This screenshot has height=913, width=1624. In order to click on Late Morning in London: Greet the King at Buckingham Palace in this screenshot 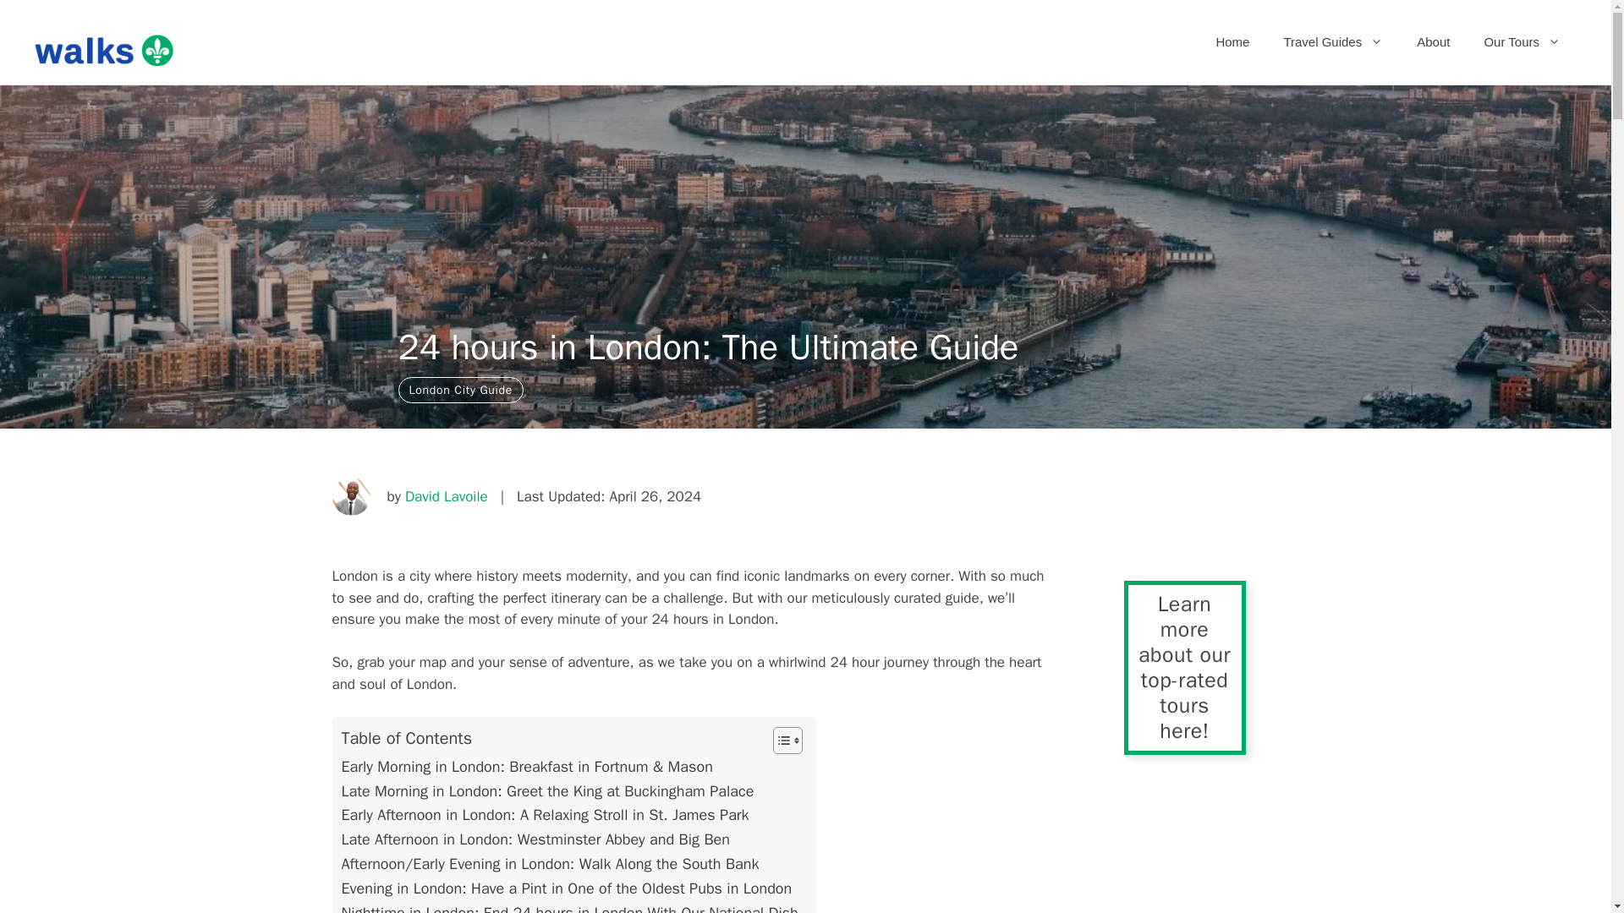, I will do `click(548, 791)`.